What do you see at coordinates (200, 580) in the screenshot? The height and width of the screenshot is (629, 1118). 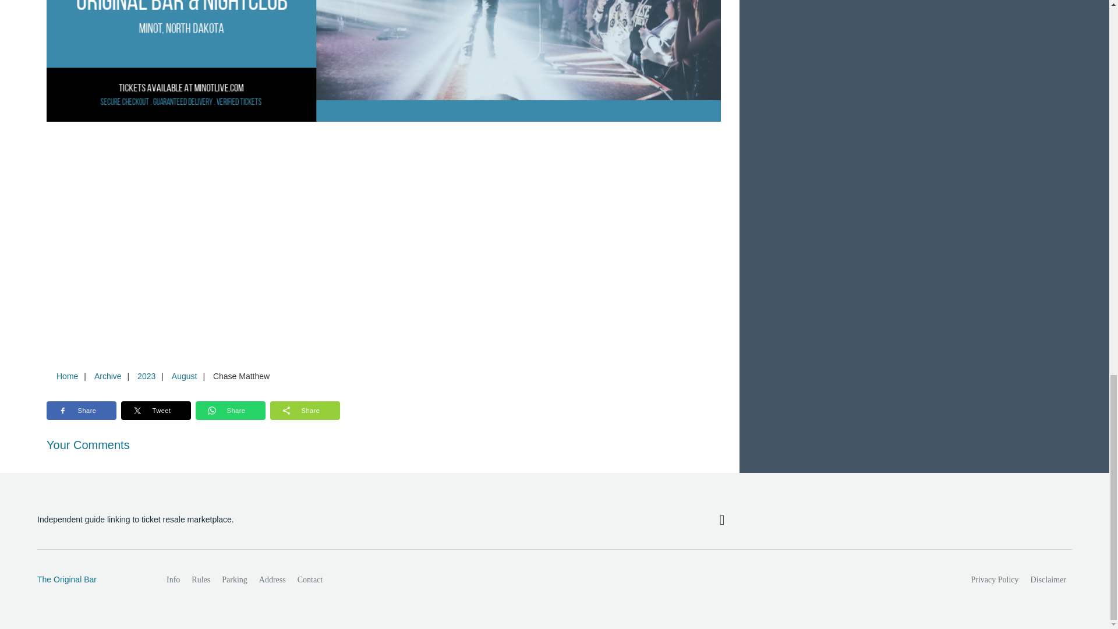 I see `Rules` at bounding box center [200, 580].